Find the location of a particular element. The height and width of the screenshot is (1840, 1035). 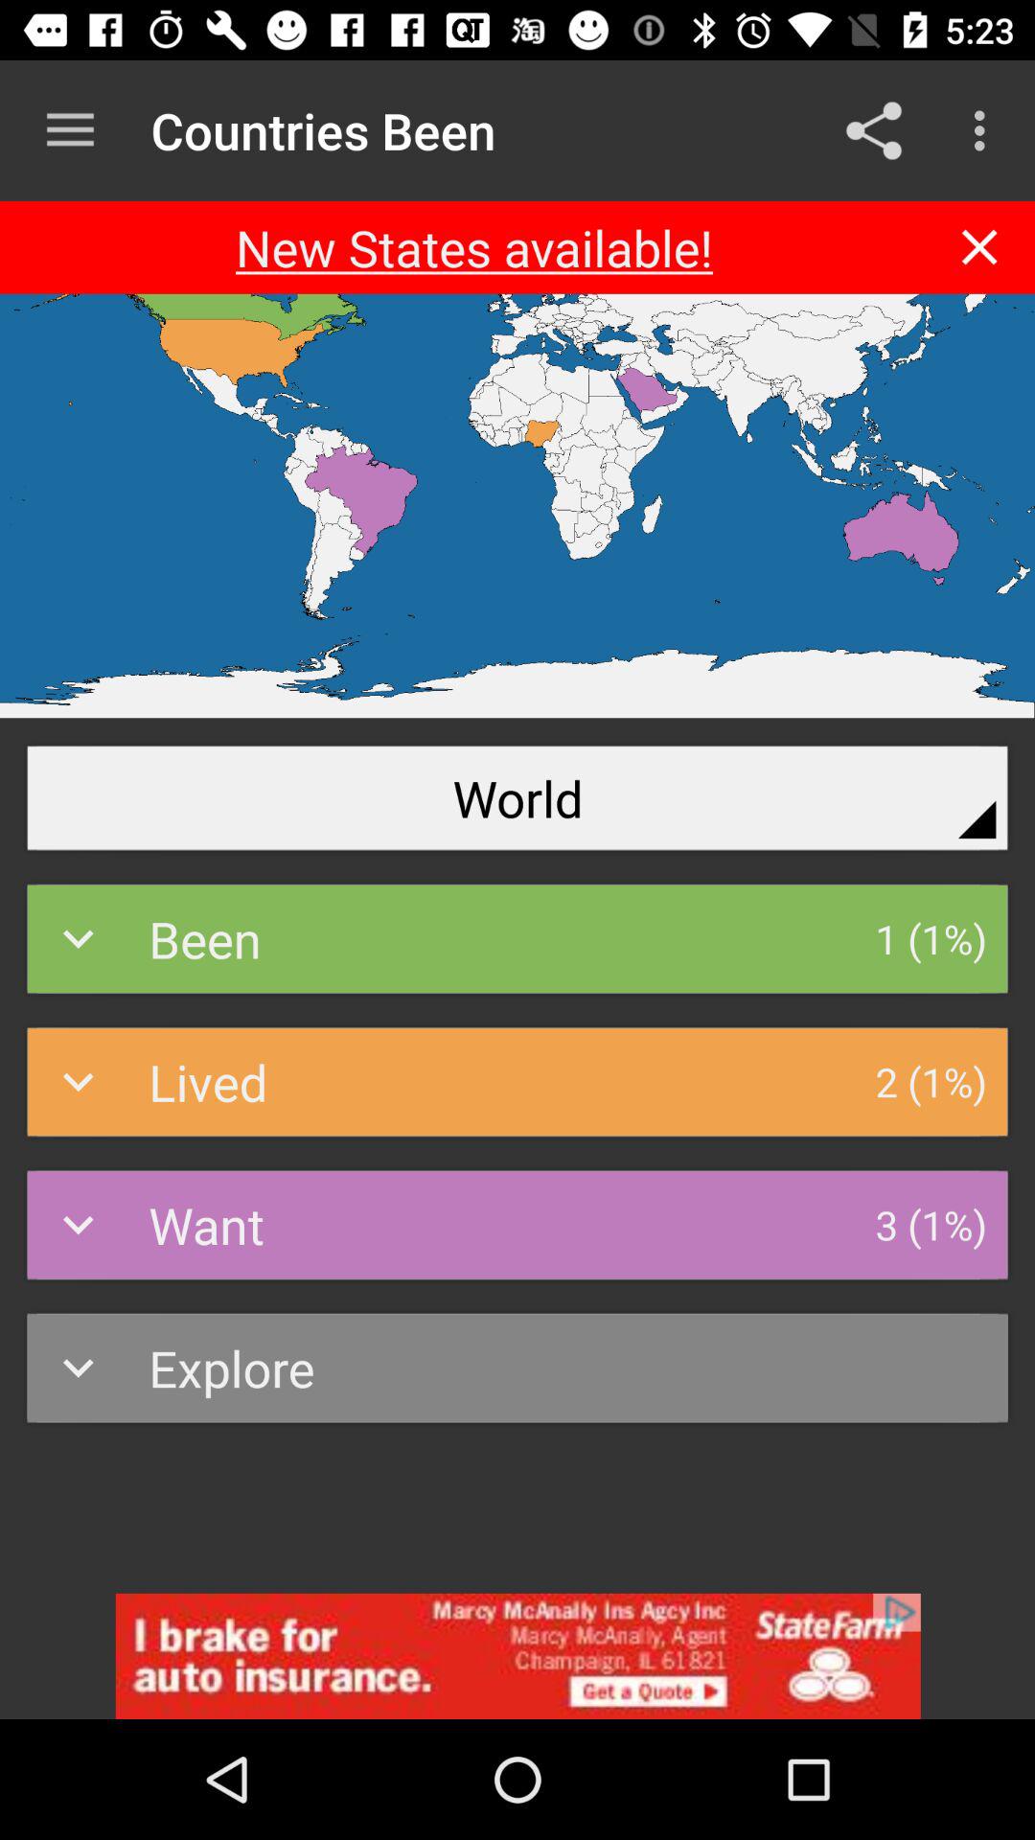

advertisement state farm is located at coordinates (517, 1656).